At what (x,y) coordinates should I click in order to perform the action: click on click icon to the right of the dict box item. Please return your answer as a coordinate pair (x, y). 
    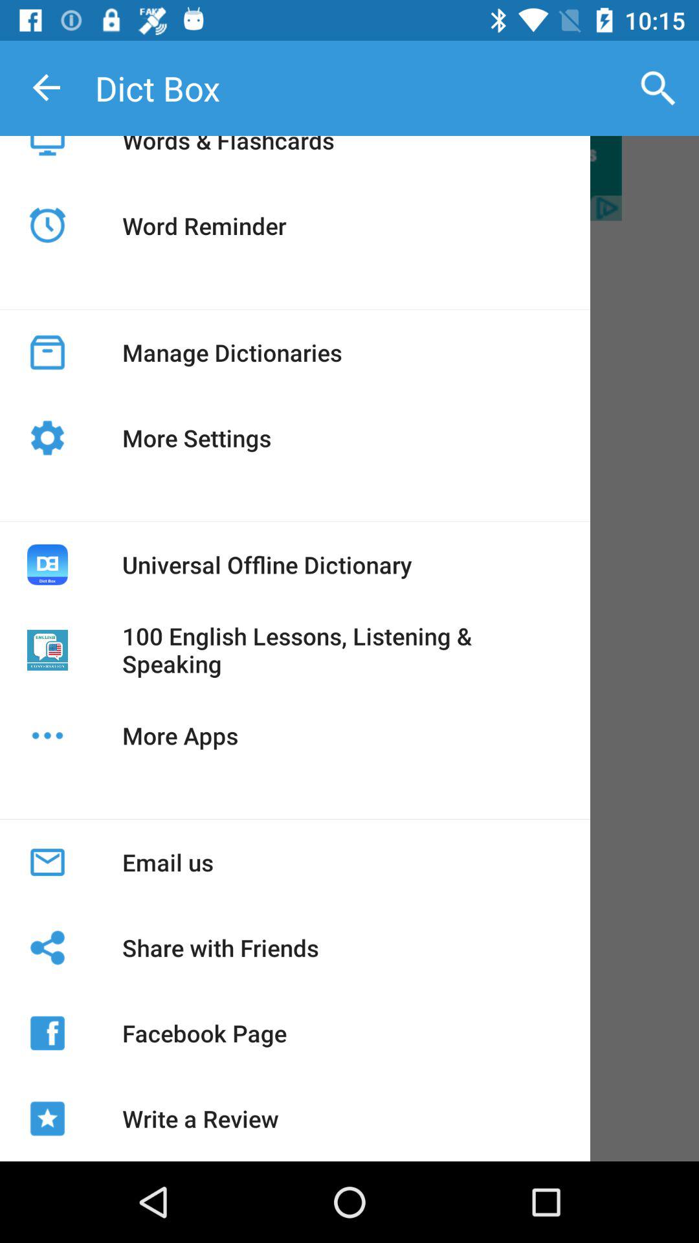
    Looking at the image, I should click on (658, 88).